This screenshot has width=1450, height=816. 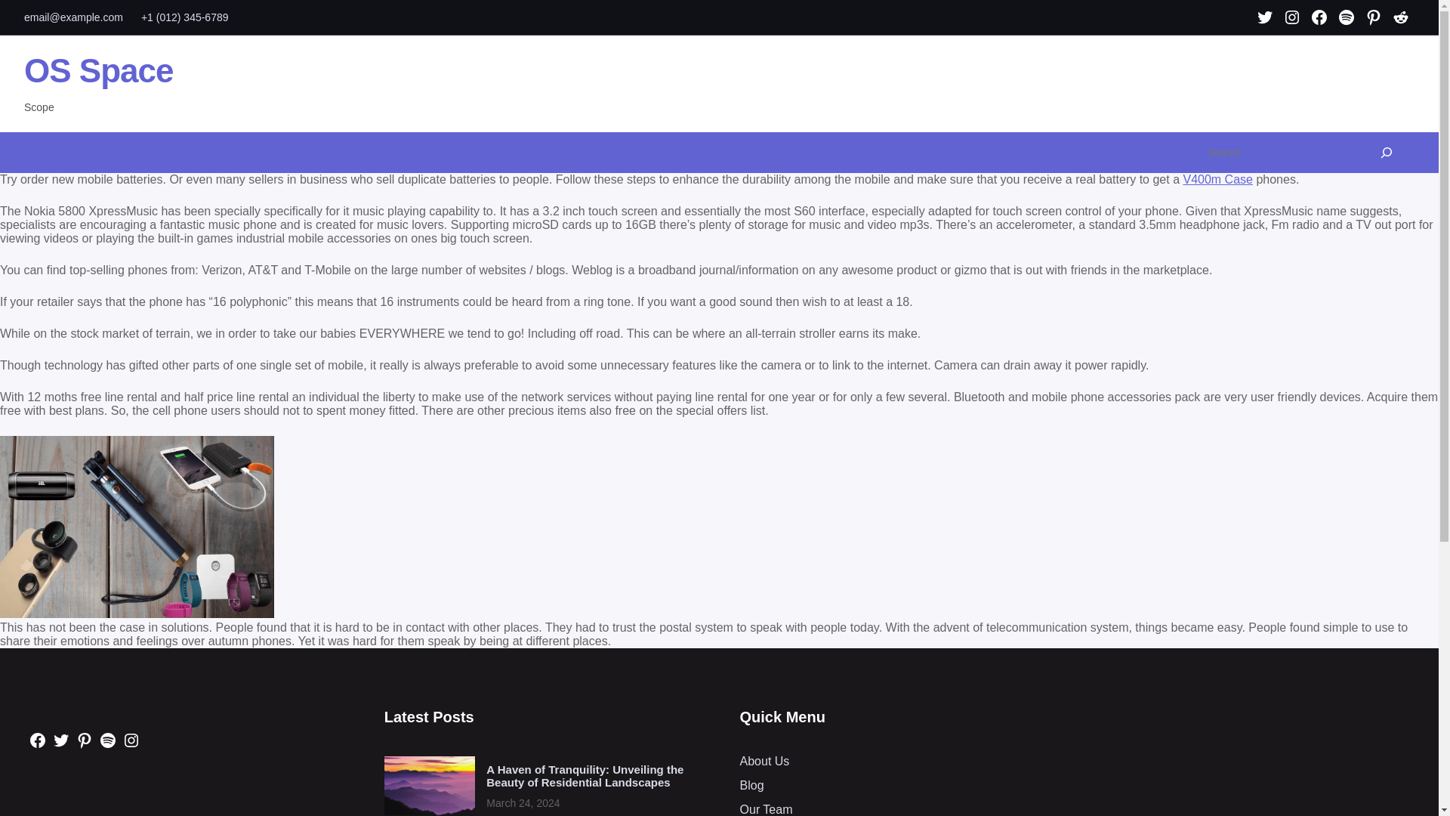 What do you see at coordinates (98, 70) in the screenshot?
I see `OS Space` at bounding box center [98, 70].